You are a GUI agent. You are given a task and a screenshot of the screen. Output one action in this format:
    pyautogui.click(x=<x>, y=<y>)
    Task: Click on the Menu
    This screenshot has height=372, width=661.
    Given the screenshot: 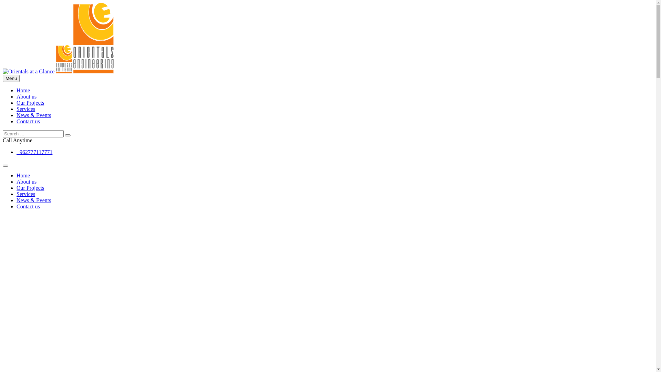 What is the action you would take?
    pyautogui.click(x=11, y=79)
    